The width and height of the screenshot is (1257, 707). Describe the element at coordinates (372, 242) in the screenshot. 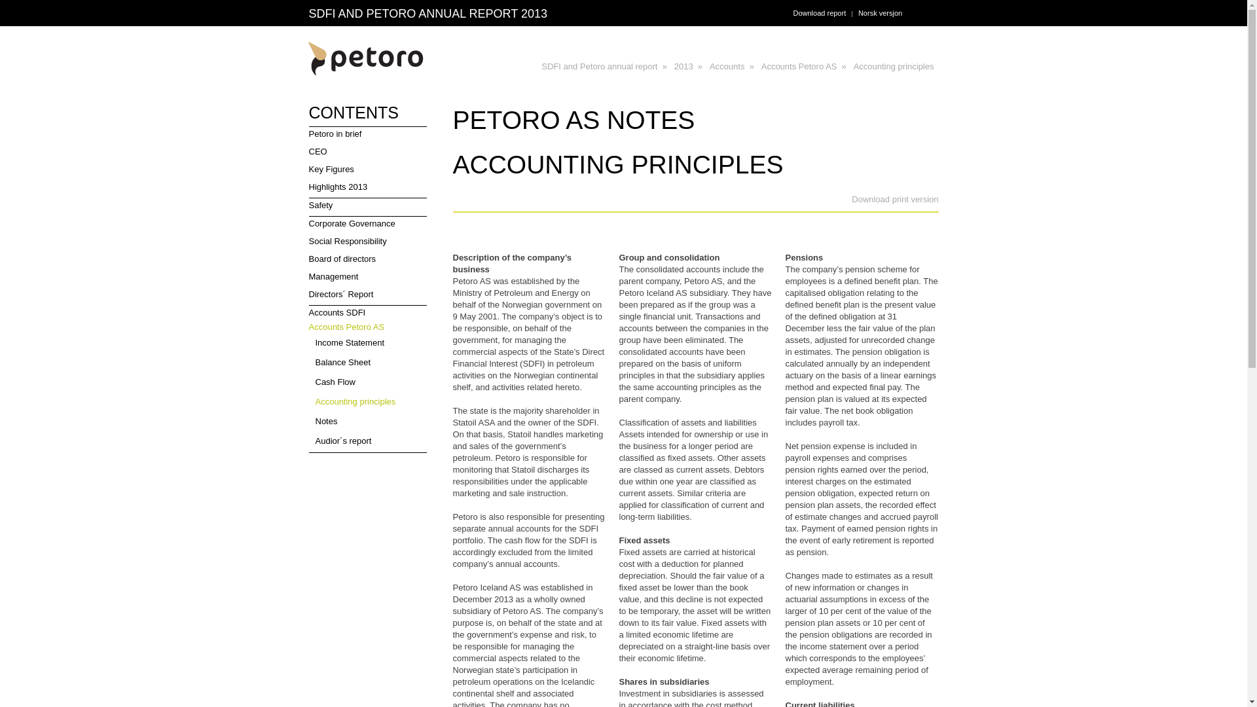

I see `Social Responsibility` at that location.